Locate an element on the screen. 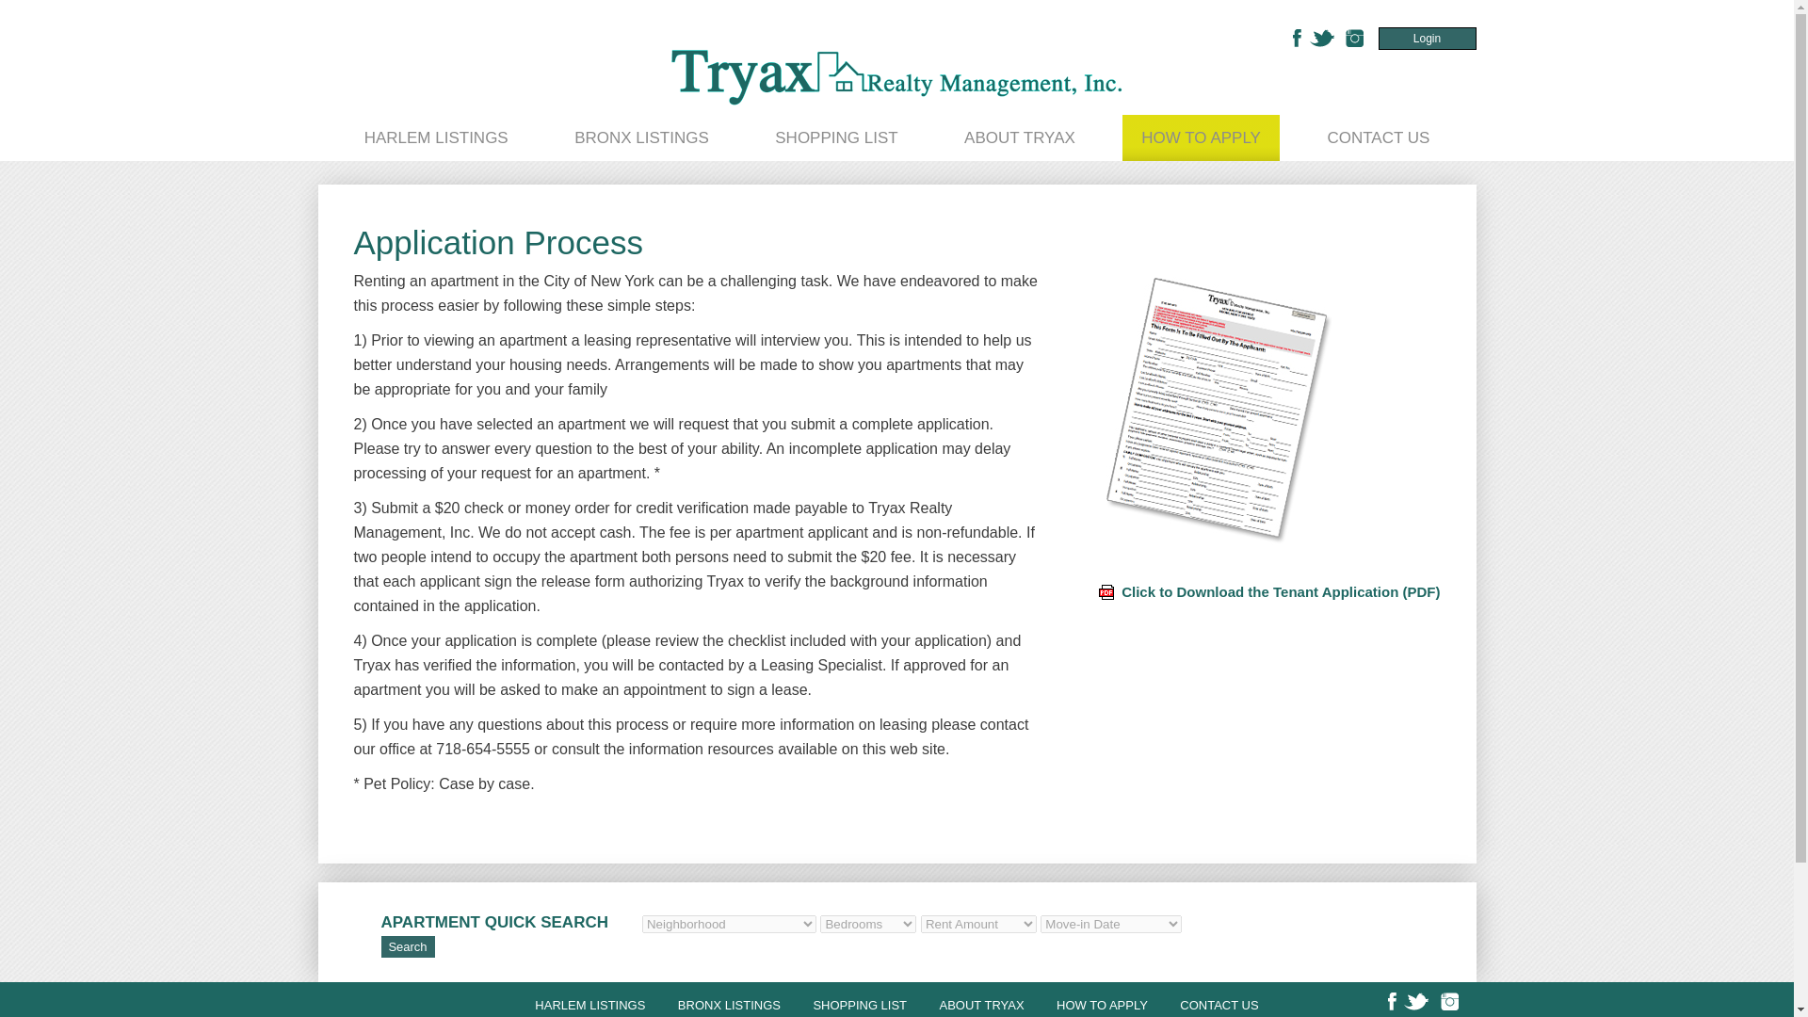 The image size is (1808, 1017). Bronx Listings is located at coordinates (729, 1004).